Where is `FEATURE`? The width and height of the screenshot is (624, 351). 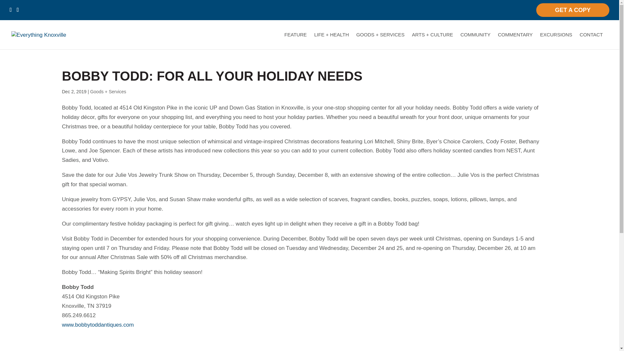 FEATURE is located at coordinates (296, 41).